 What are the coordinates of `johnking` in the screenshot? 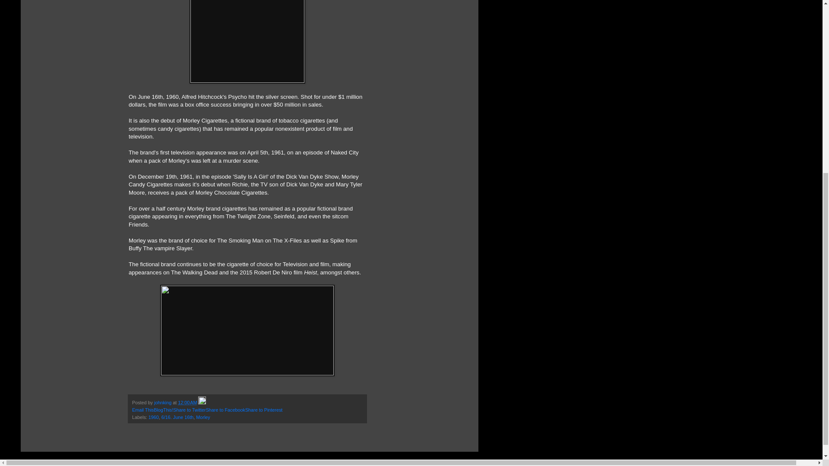 It's located at (163, 402).